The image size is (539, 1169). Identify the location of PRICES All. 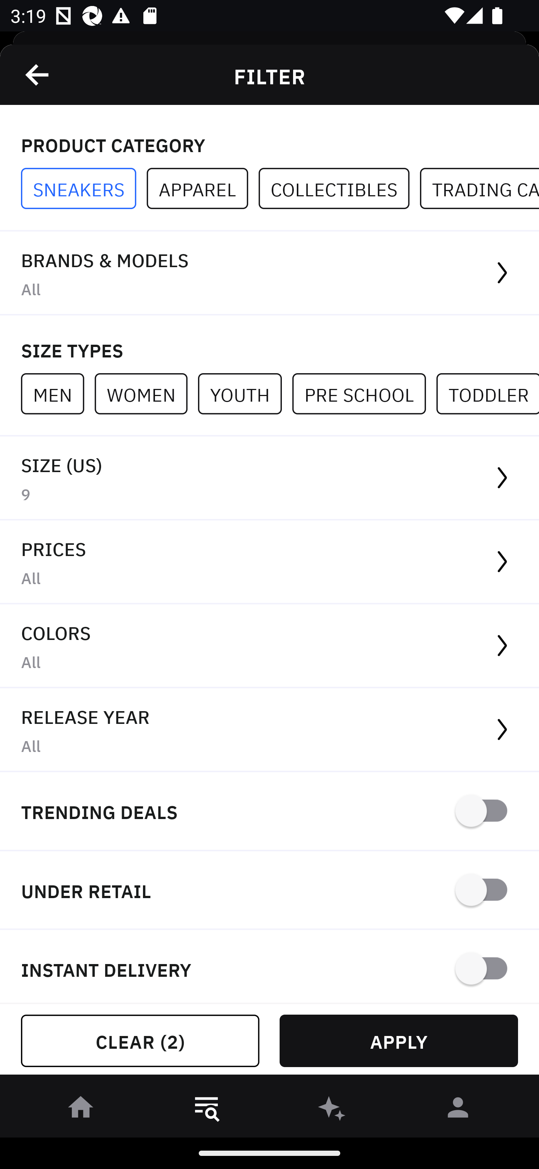
(269, 562).